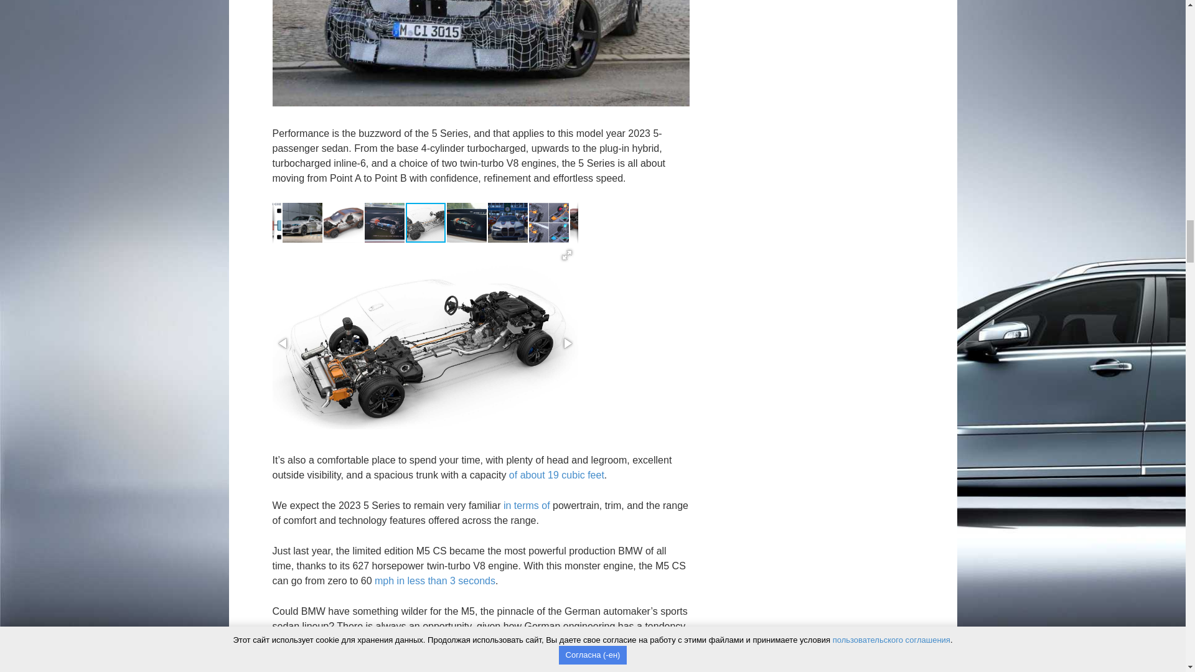 Image resolution: width=1195 pixels, height=672 pixels. I want to click on mph in less than 3 seconds, so click(435, 580).